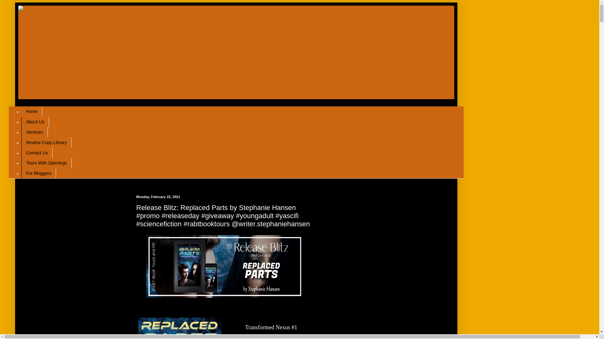  What do you see at coordinates (34, 132) in the screenshot?
I see `Services` at bounding box center [34, 132].